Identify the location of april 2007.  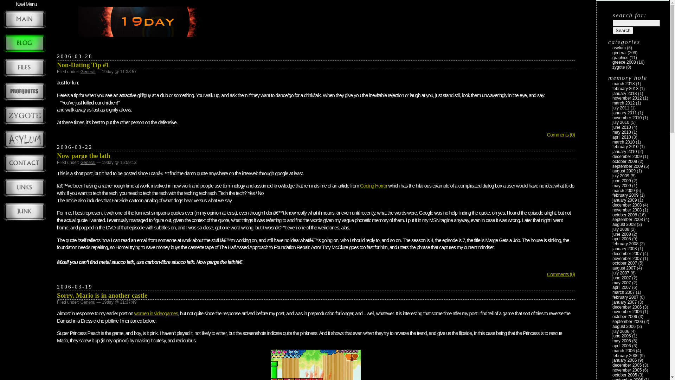
(622, 287).